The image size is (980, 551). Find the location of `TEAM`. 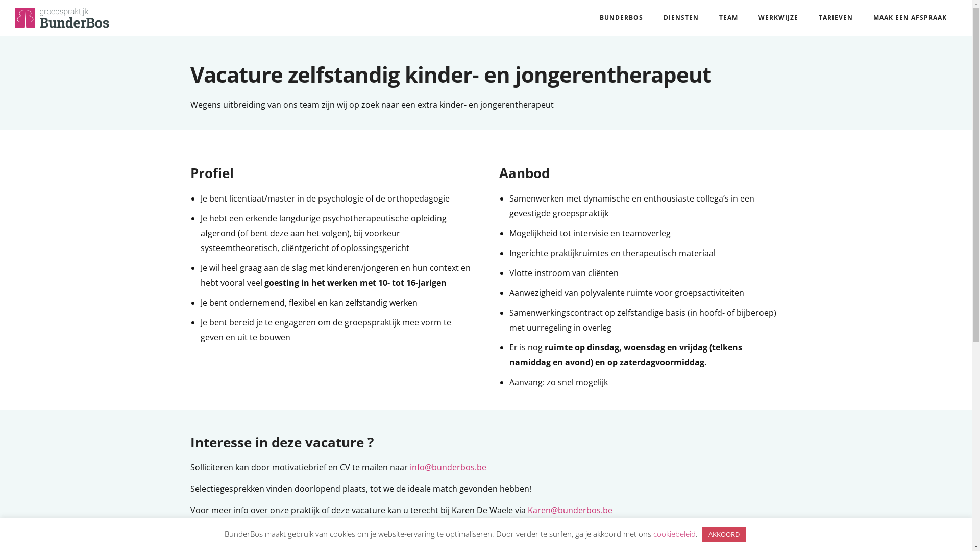

TEAM is located at coordinates (729, 17).